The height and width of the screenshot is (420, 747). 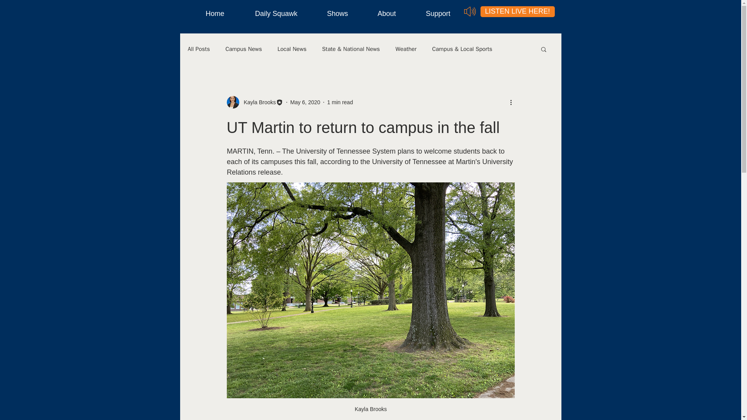 What do you see at coordinates (209, 14) in the screenshot?
I see `Home` at bounding box center [209, 14].